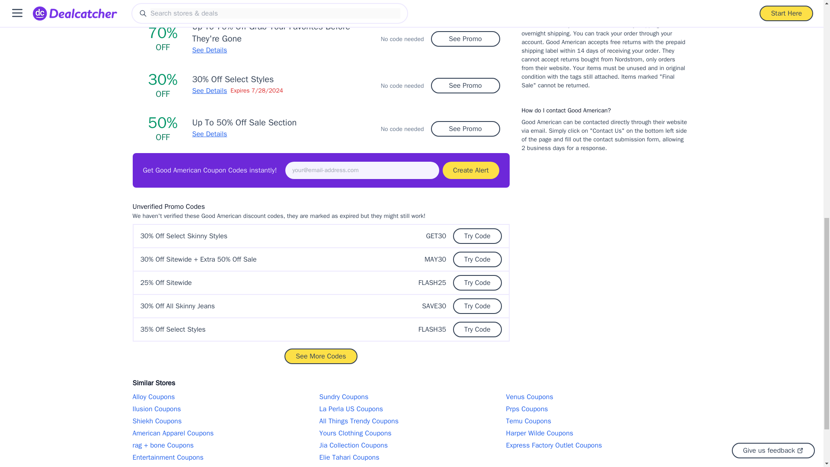  What do you see at coordinates (224, 397) in the screenshot?
I see `Alloy Coupons` at bounding box center [224, 397].